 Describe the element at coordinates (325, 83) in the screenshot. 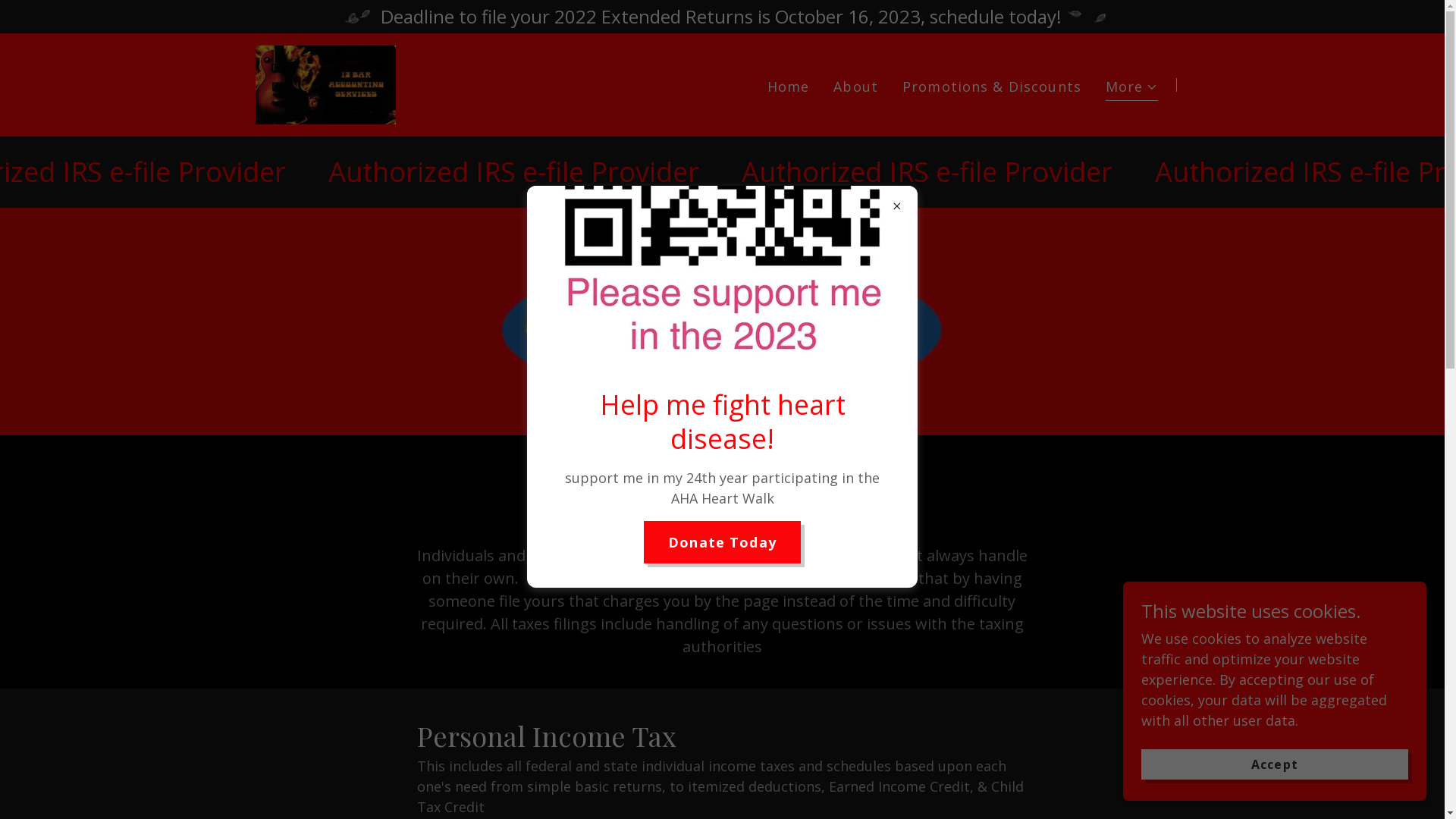

I see `12 Bar Accounting Services` at that location.